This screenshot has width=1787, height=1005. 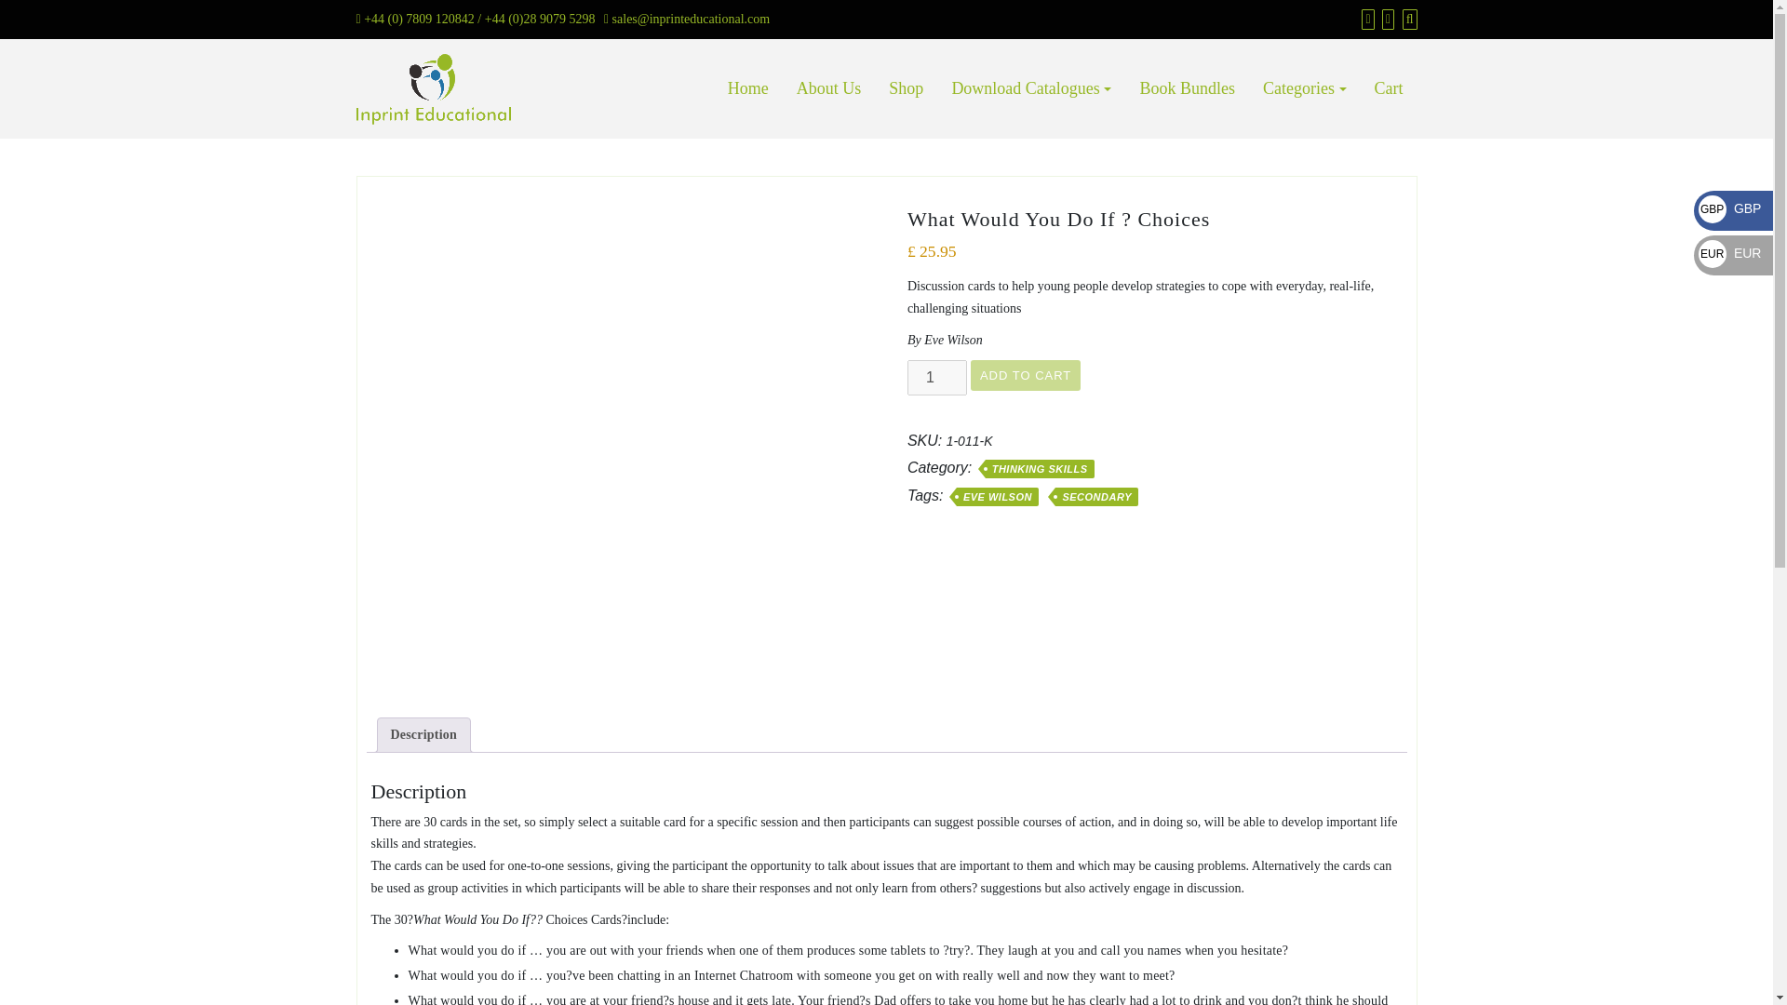 What do you see at coordinates (828, 89) in the screenshot?
I see `About Us` at bounding box center [828, 89].